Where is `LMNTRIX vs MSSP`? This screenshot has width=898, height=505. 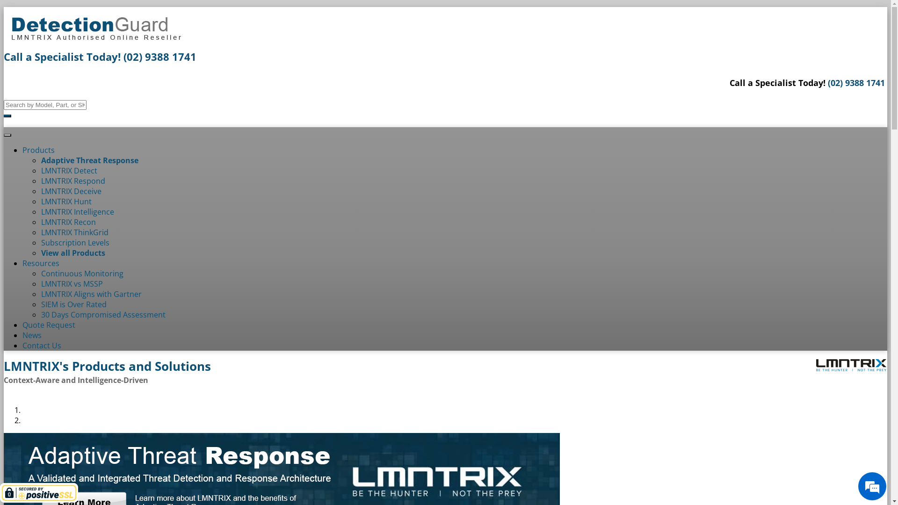 LMNTRIX vs MSSP is located at coordinates (72, 284).